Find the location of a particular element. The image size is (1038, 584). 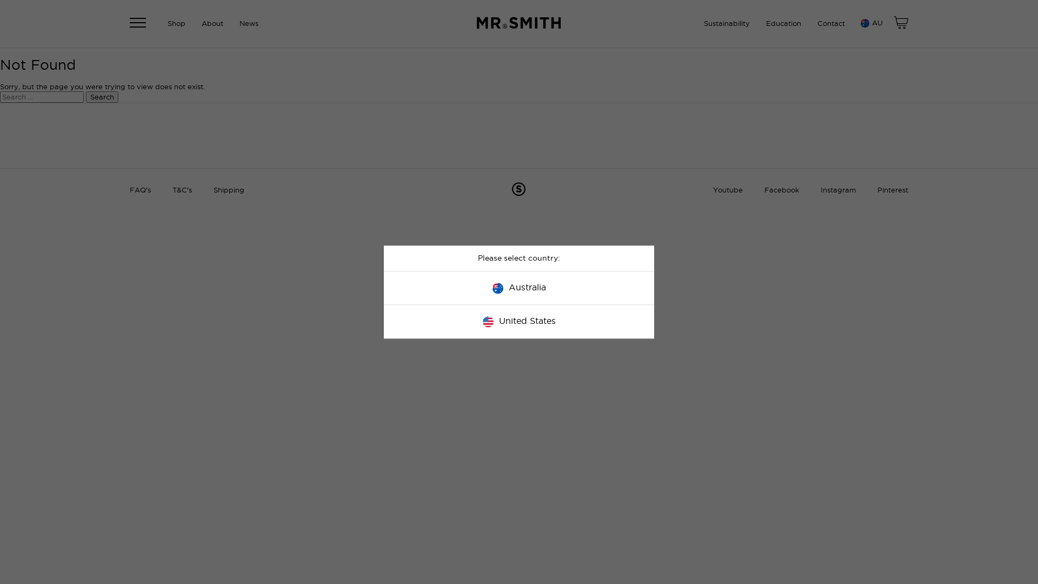

News is located at coordinates (249, 24).